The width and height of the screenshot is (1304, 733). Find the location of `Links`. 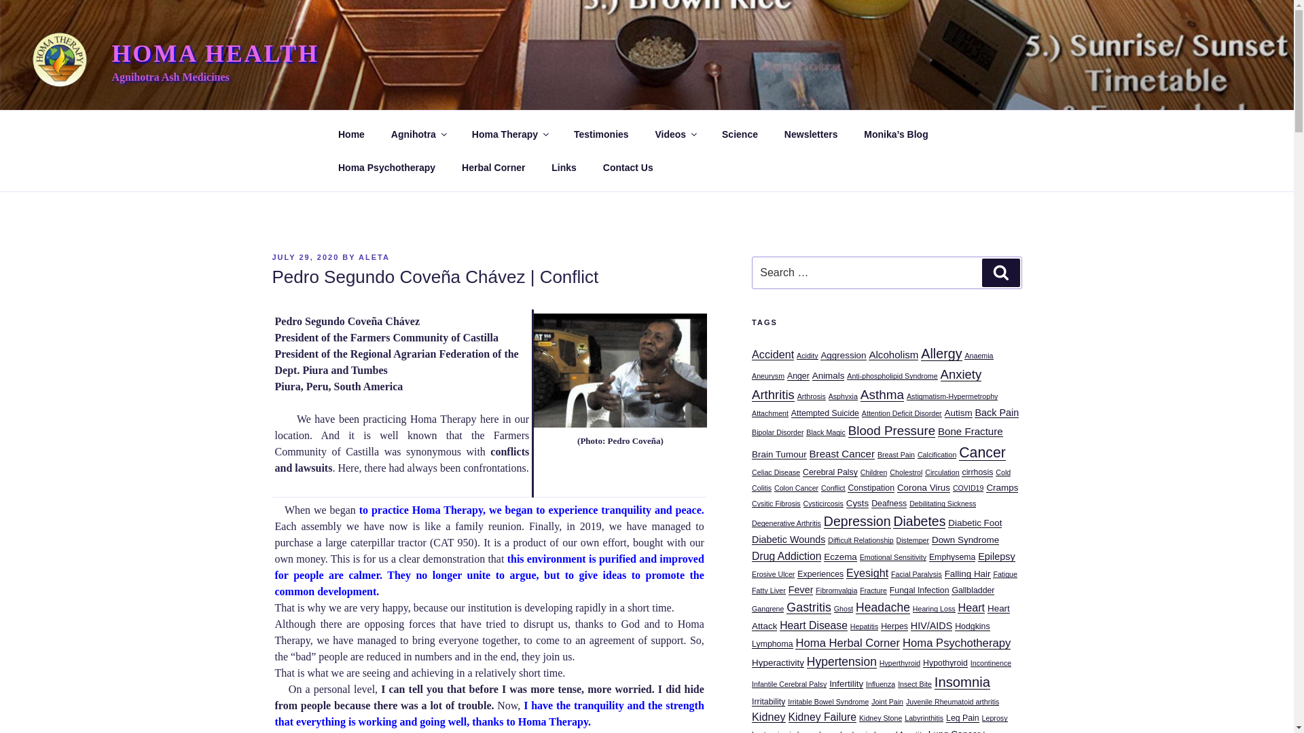

Links is located at coordinates (564, 167).